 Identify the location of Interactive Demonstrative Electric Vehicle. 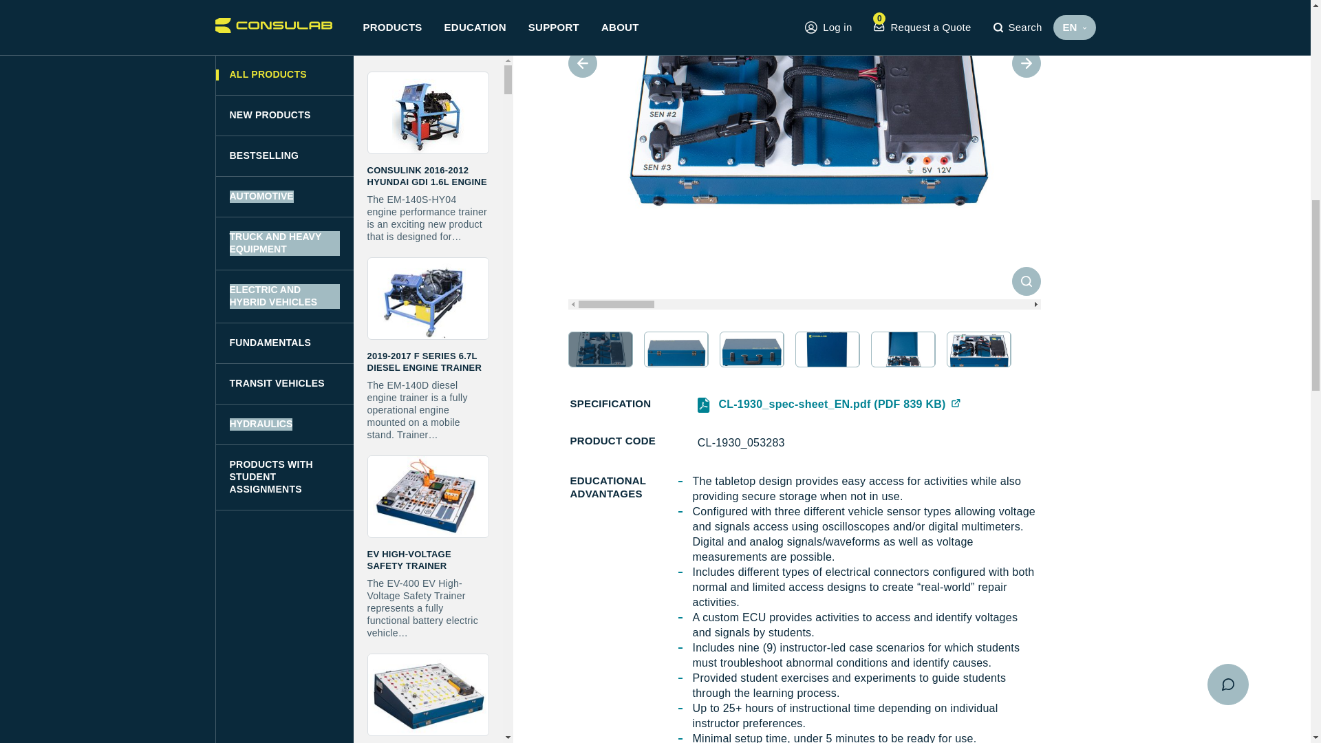
(428, 429).